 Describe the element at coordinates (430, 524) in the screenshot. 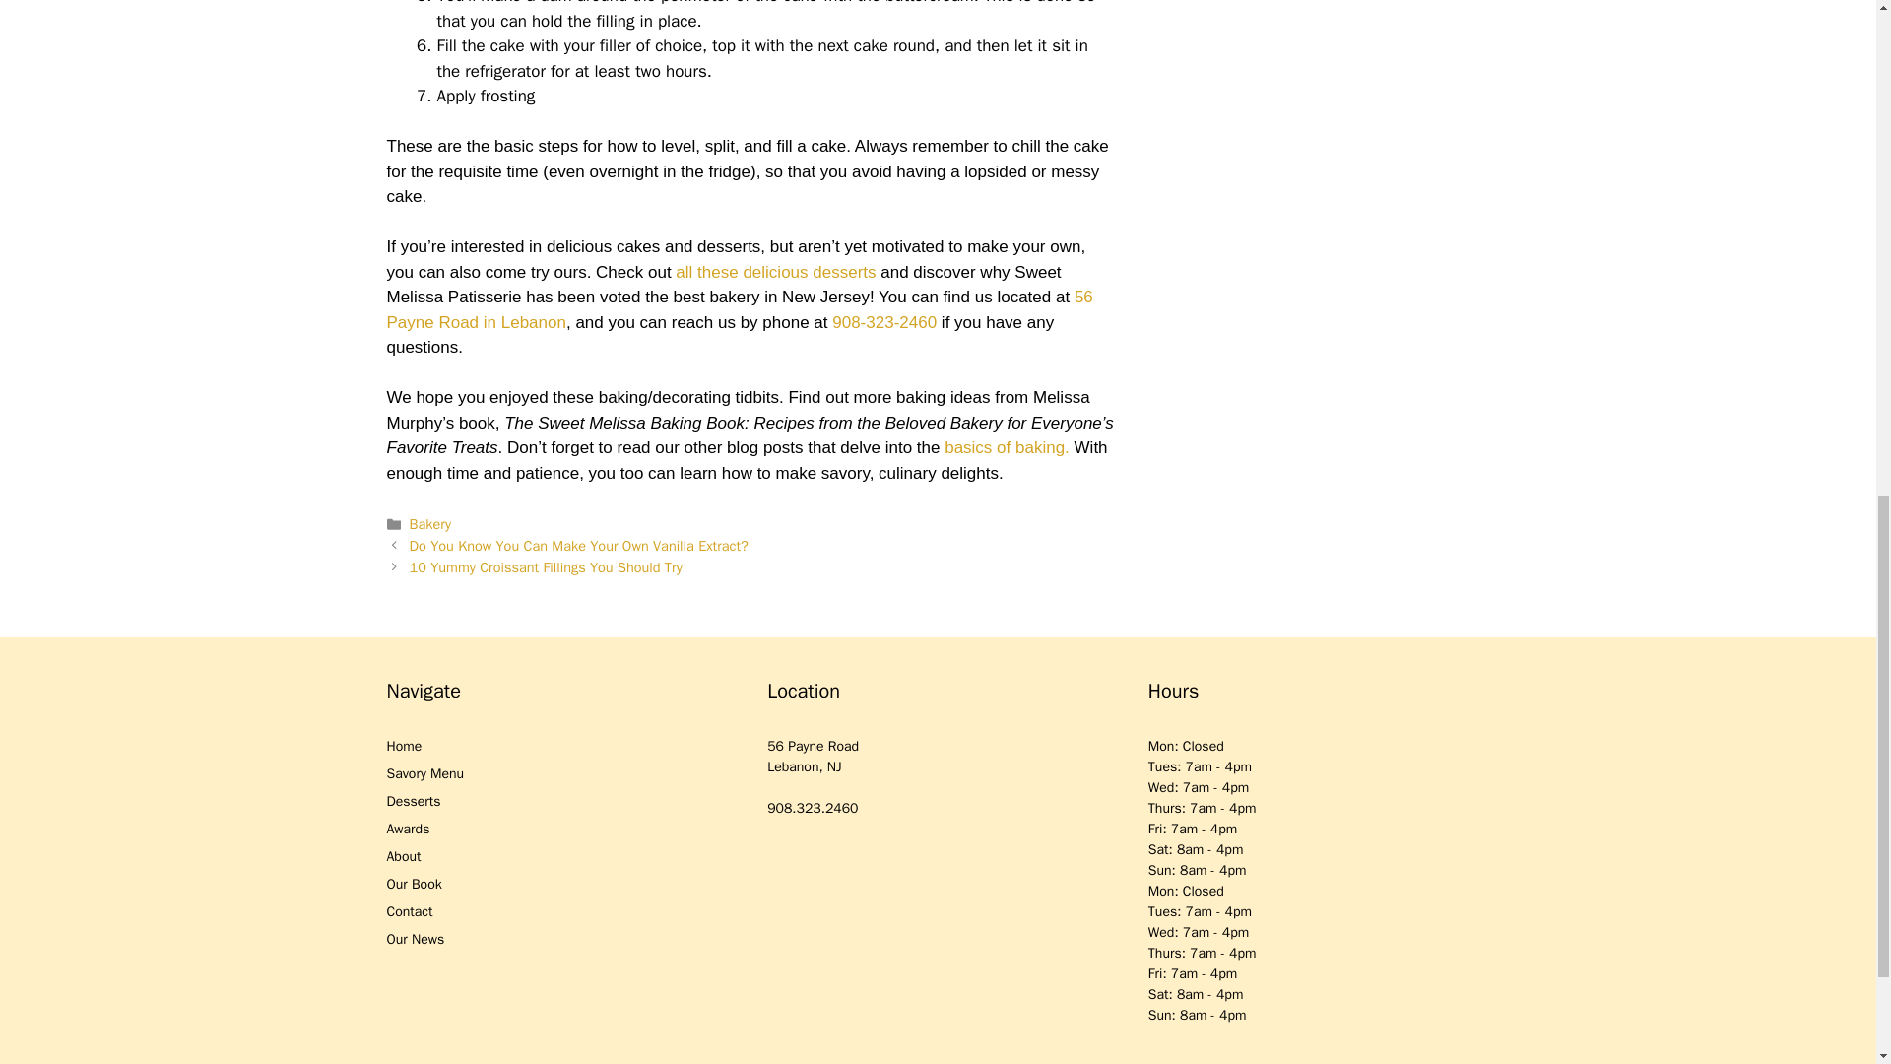

I see `Bakery` at that location.